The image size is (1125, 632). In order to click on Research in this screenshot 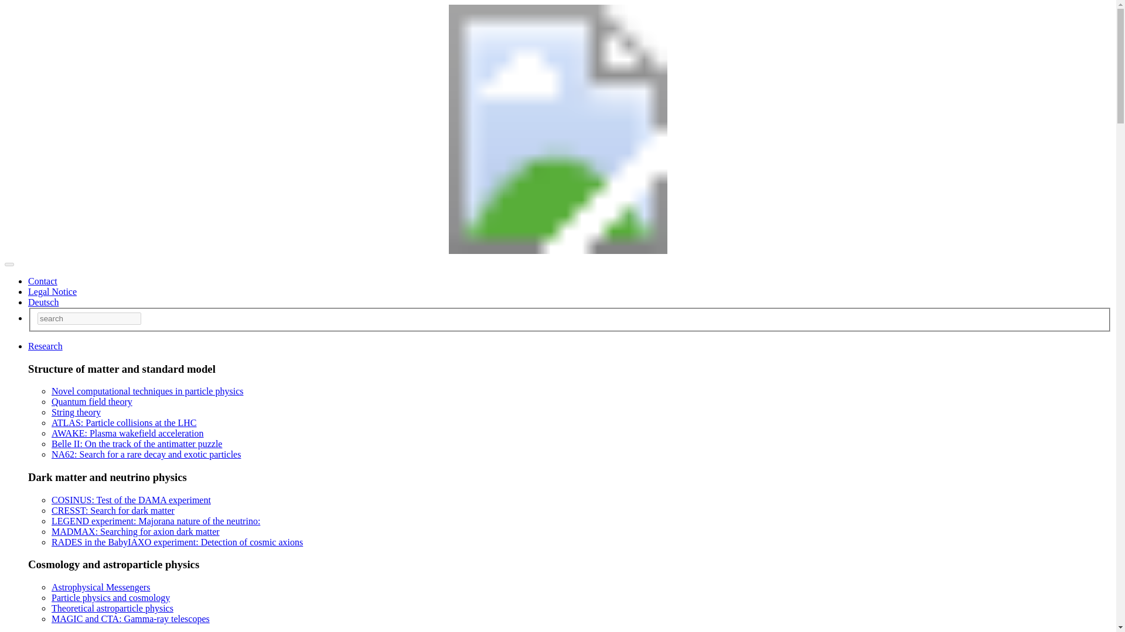, I will do `click(46, 346)`.